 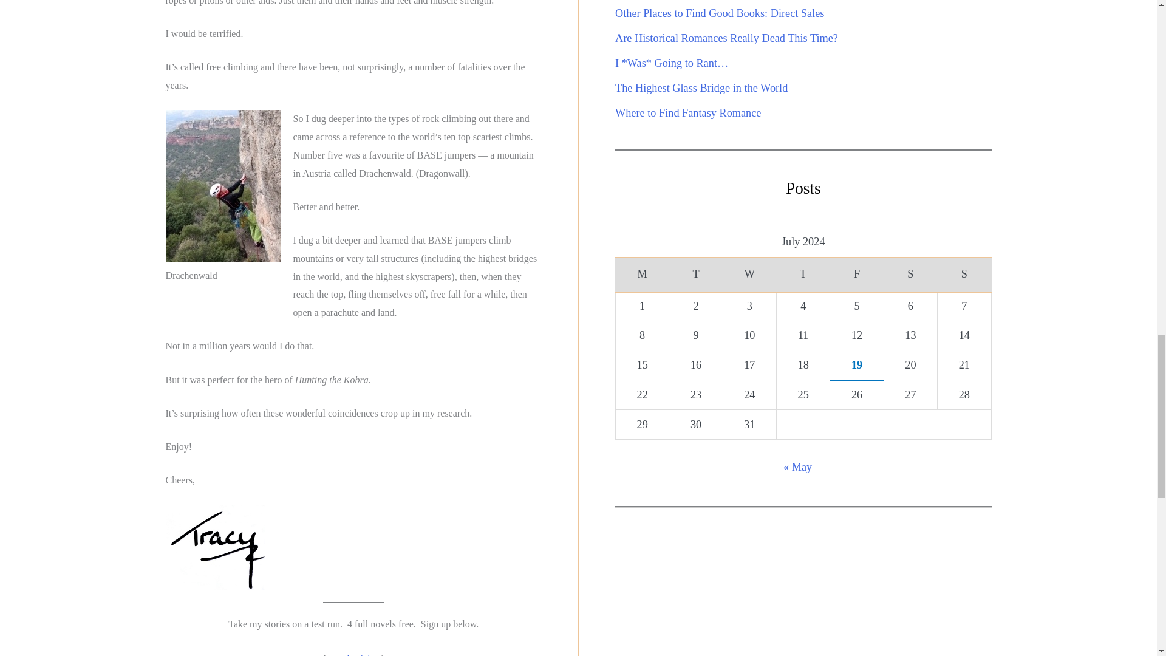 What do you see at coordinates (696, 275) in the screenshot?
I see `Tuesday` at bounding box center [696, 275].